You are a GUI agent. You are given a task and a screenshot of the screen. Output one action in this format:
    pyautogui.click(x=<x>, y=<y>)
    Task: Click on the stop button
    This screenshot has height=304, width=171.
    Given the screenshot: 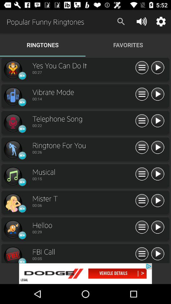 What is the action you would take?
    pyautogui.click(x=158, y=68)
    